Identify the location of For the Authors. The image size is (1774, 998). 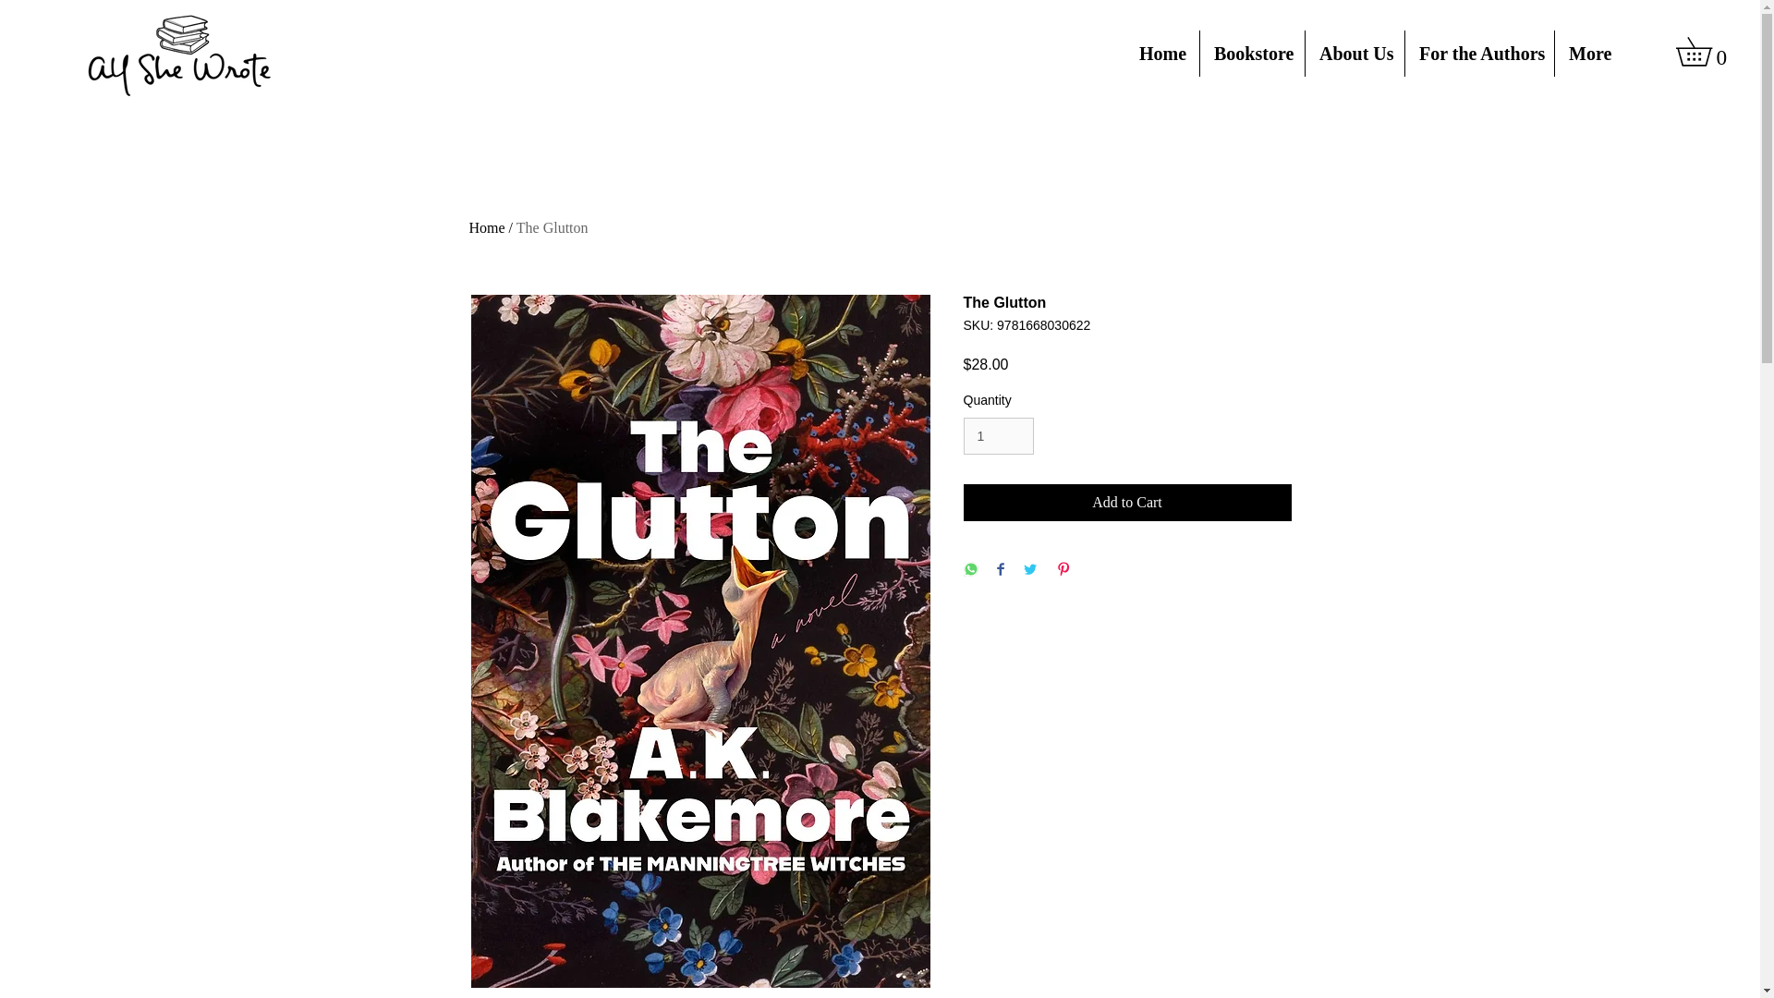
(1478, 54).